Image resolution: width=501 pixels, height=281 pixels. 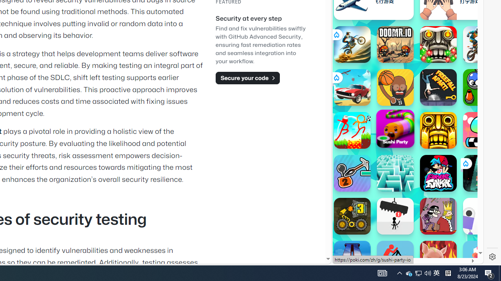 I want to click on Avoid Dying, so click(x=395, y=216).